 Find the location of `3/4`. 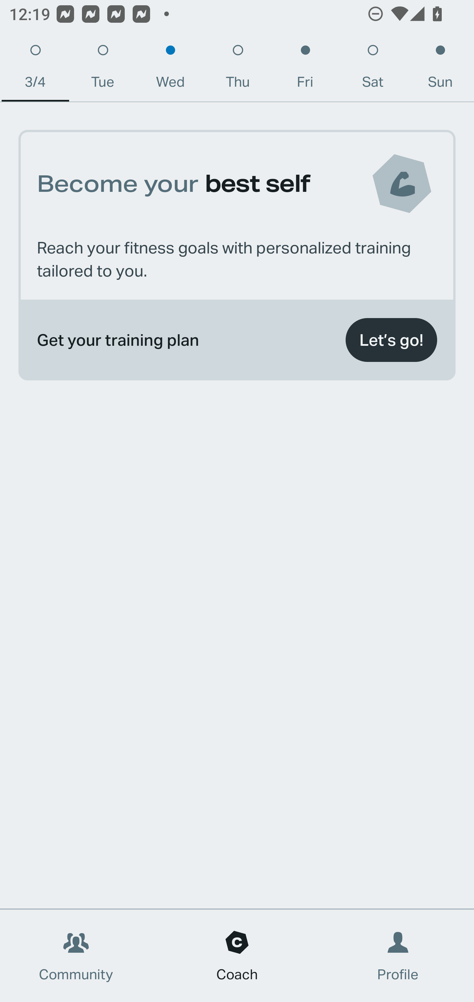

3/4 is located at coordinates (35, 69).